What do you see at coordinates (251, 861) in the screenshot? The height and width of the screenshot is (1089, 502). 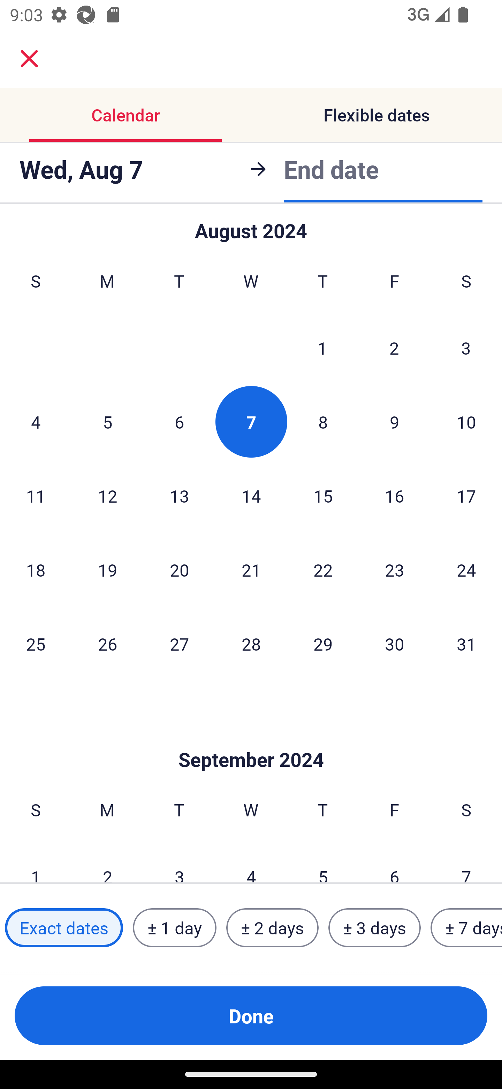 I see `4 Wednesday, September 4, 2024` at bounding box center [251, 861].